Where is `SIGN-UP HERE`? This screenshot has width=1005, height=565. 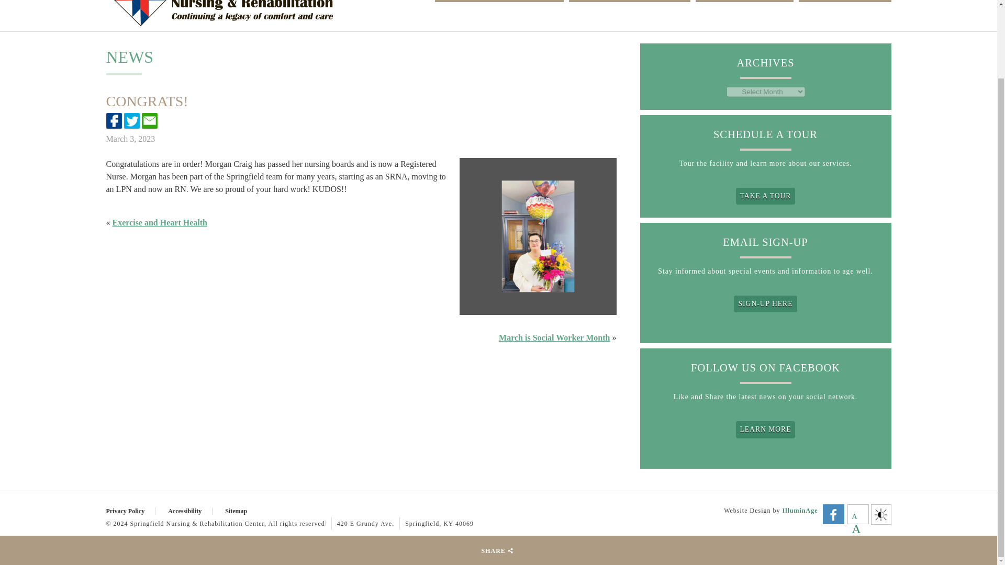 SIGN-UP HERE is located at coordinates (765, 303).